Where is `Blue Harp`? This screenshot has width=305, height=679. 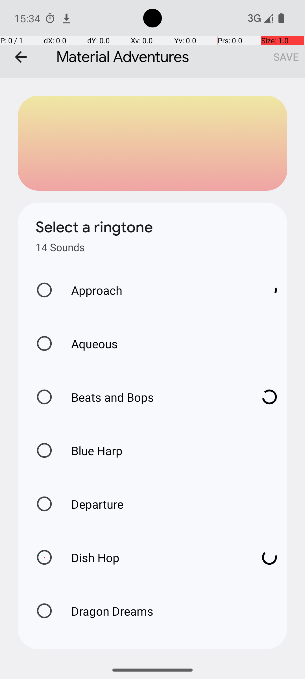 Blue Harp is located at coordinates (91, 450).